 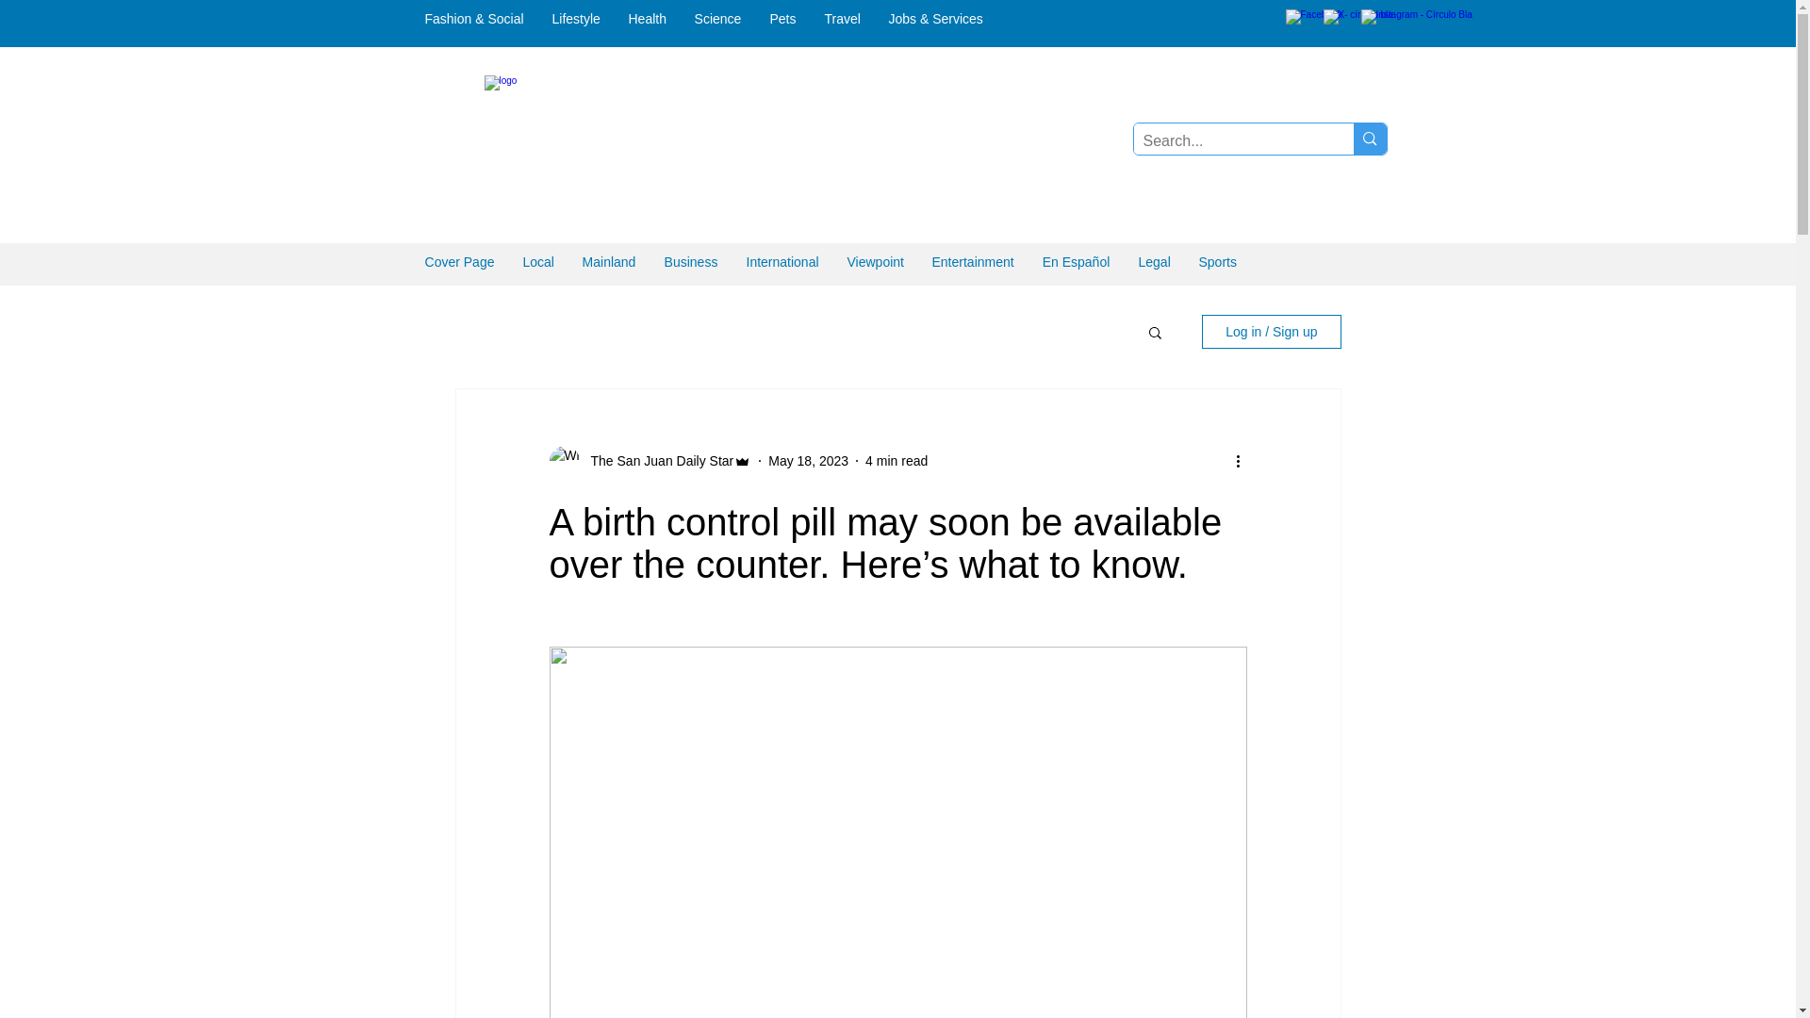 I want to click on Viewpoint, so click(x=875, y=262).